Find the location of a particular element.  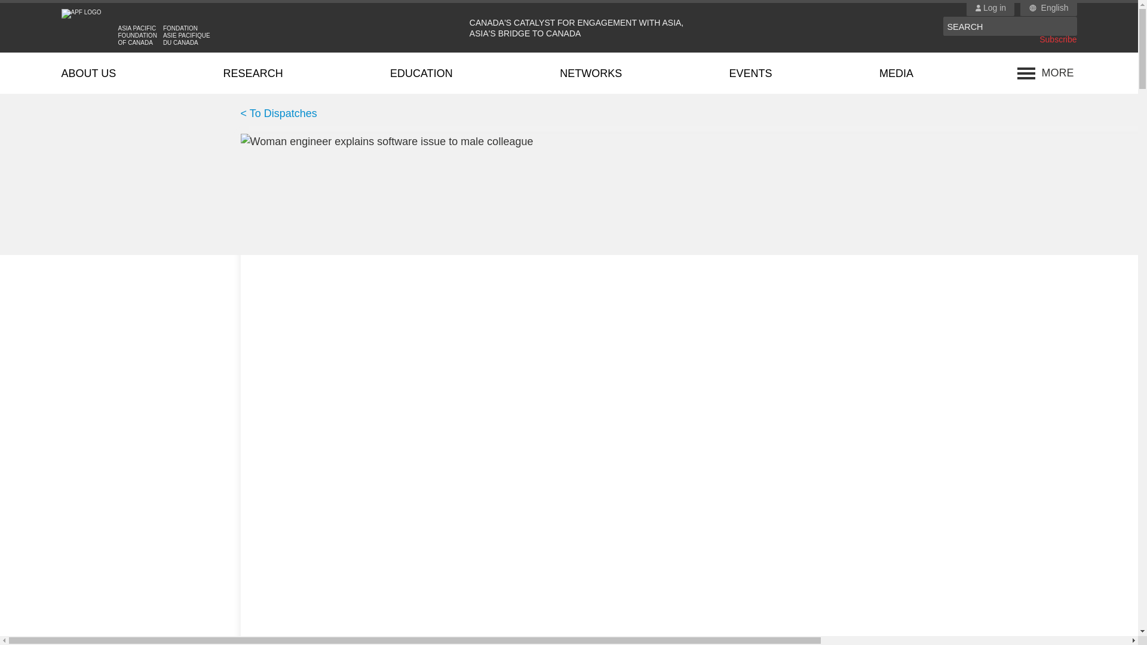

English is located at coordinates (1055, 8).